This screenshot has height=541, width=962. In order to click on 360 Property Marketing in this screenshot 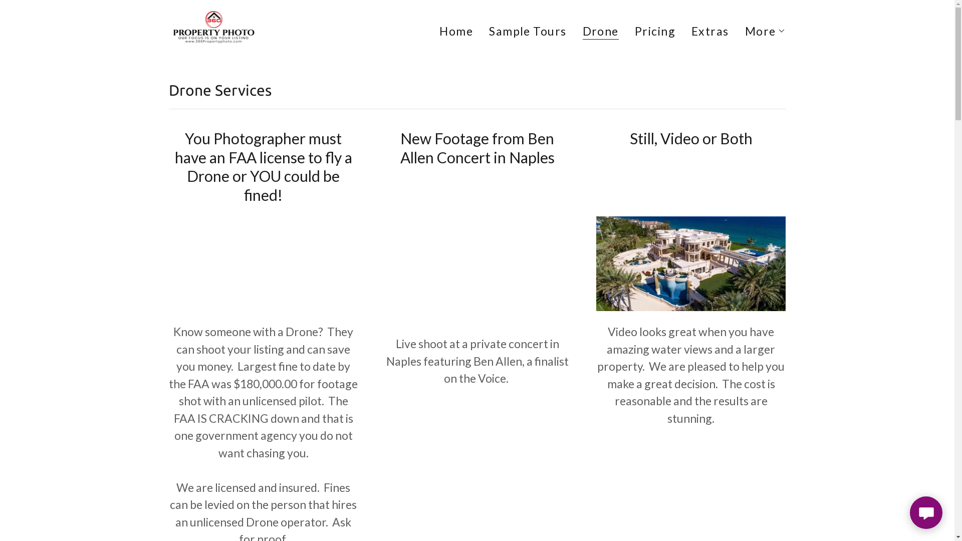, I will do `click(214, 28)`.